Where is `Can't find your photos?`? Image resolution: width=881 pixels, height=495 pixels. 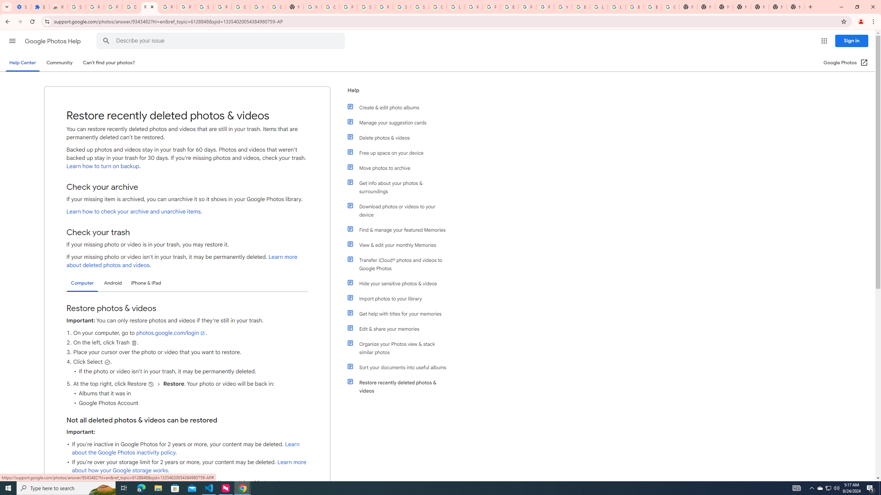
Can't find your photos? is located at coordinates (109, 63).